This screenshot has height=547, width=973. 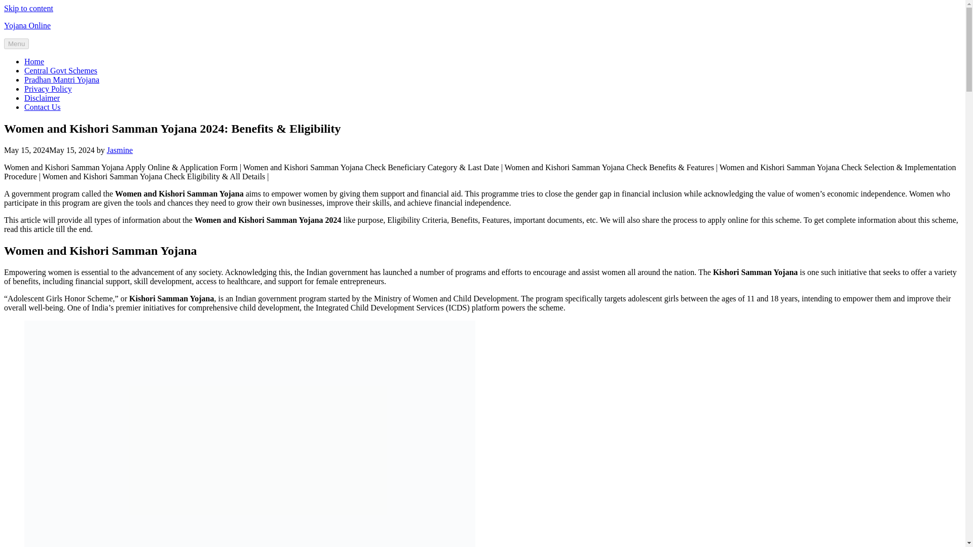 I want to click on View all posts by Jasmine, so click(x=120, y=150).